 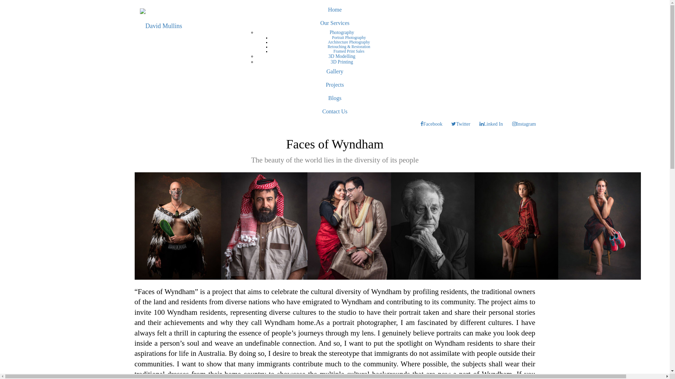 What do you see at coordinates (349, 38) in the screenshot?
I see `Portrait Photography` at bounding box center [349, 38].